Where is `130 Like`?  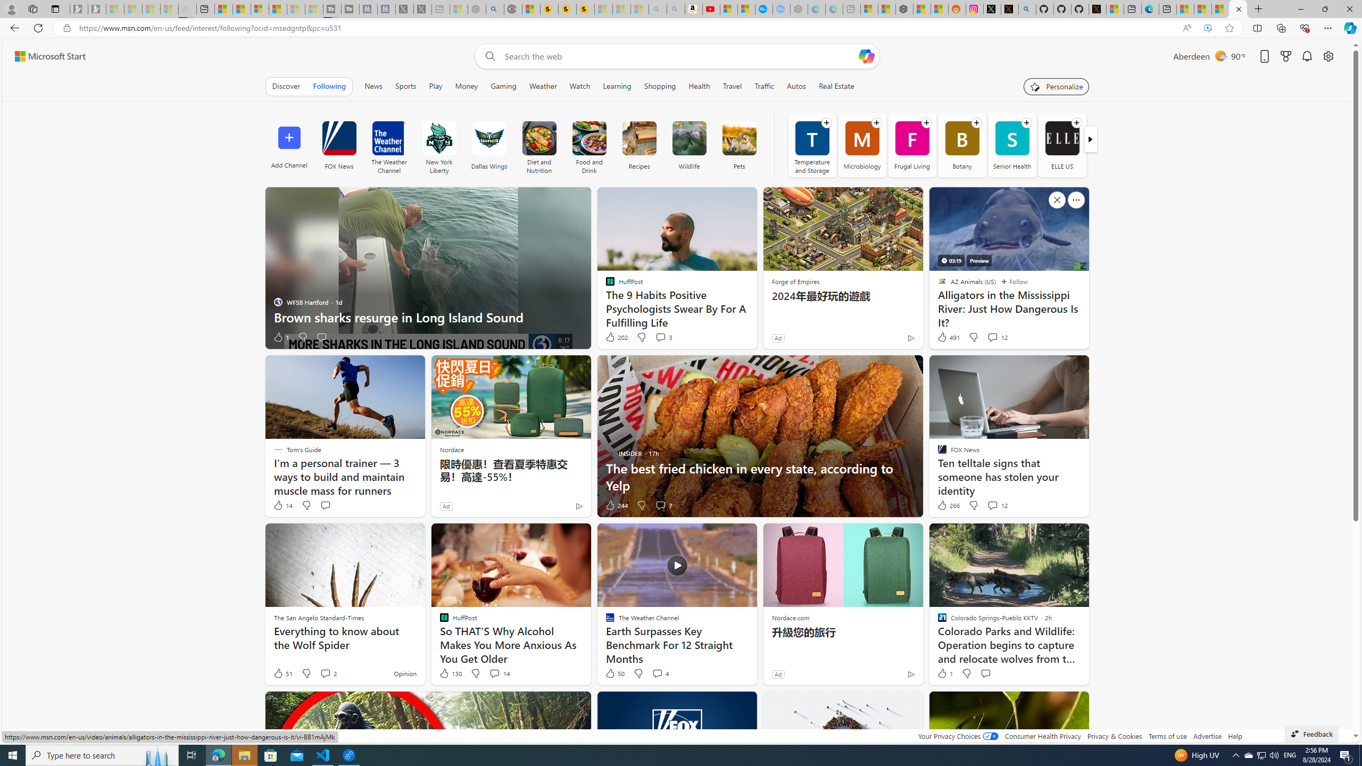 130 Like is located at coordinates (450, 673).